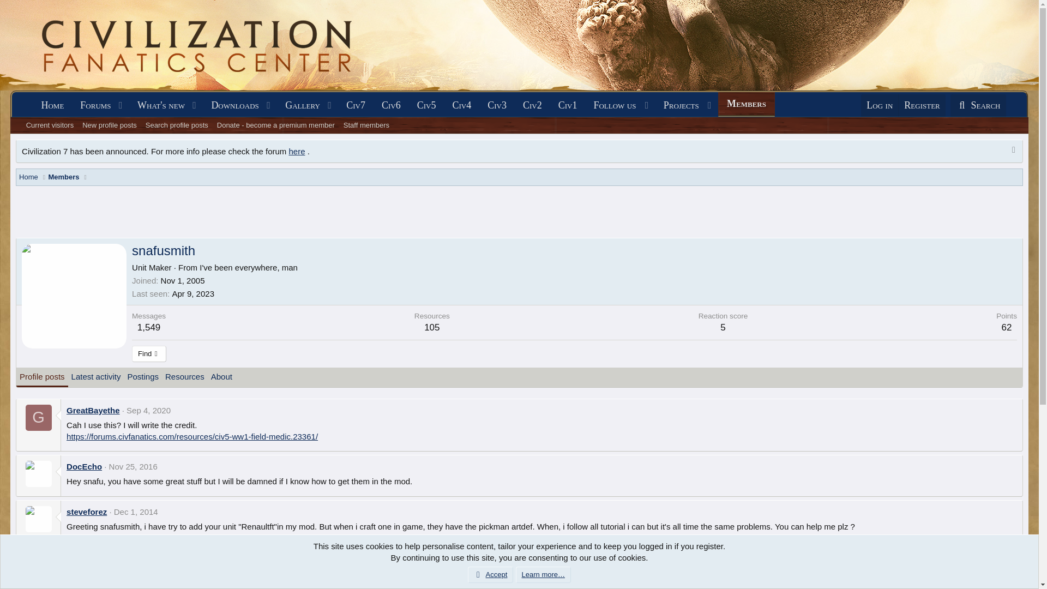 Image resolution: width=1047 pixels, height=589 pixels. I want to click on Nov 25, 2016 at 7:08 PM, so click(133, 466).